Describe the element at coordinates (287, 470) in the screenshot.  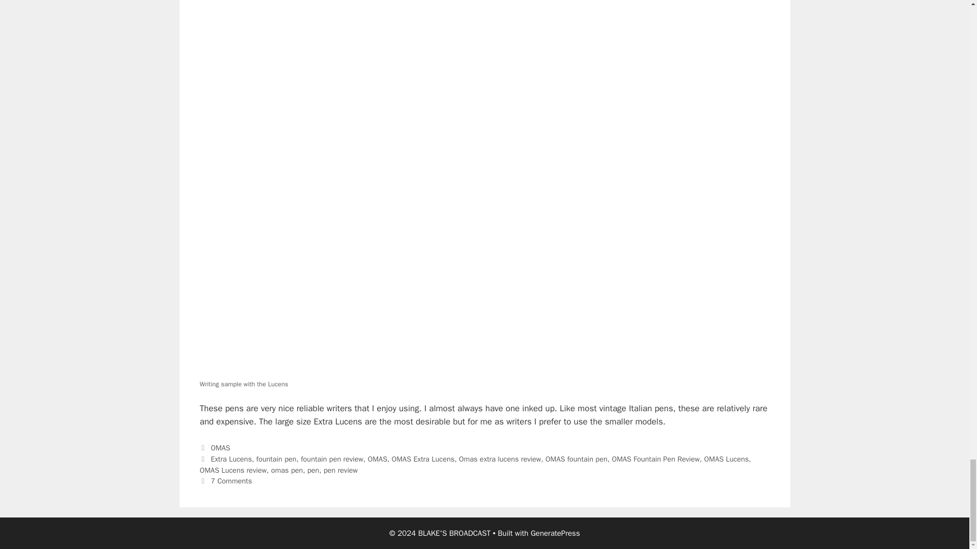
I see `omas pen` at that location.